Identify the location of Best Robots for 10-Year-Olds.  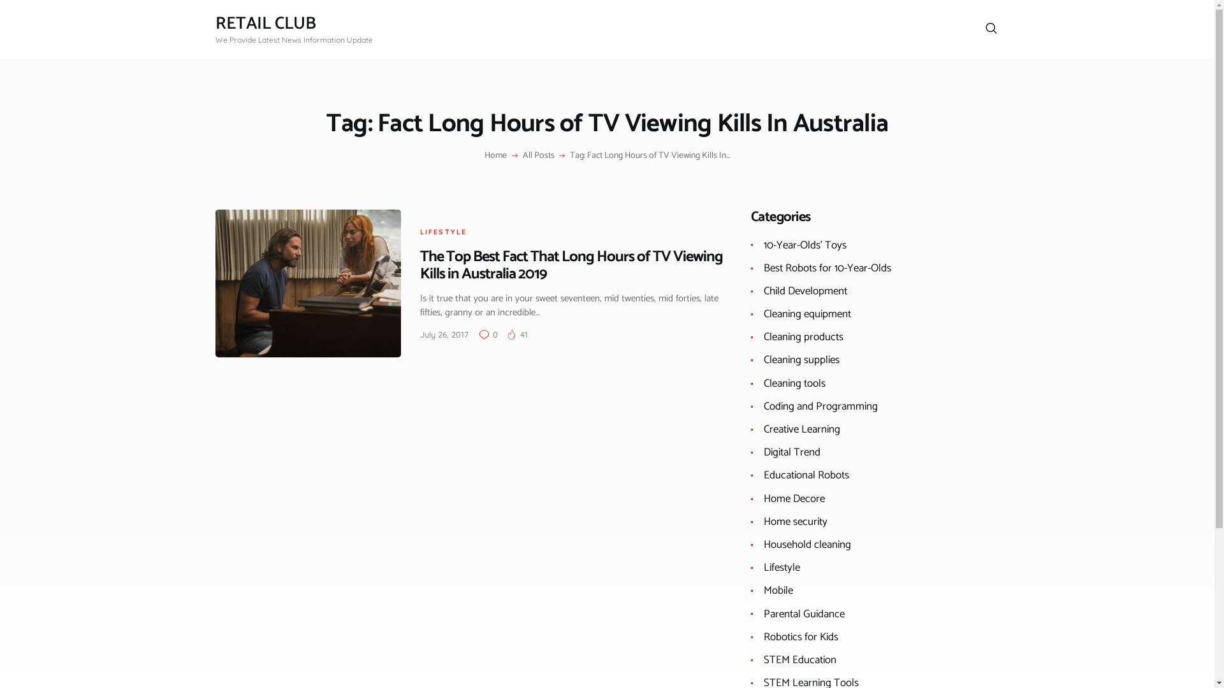
(827, 268).